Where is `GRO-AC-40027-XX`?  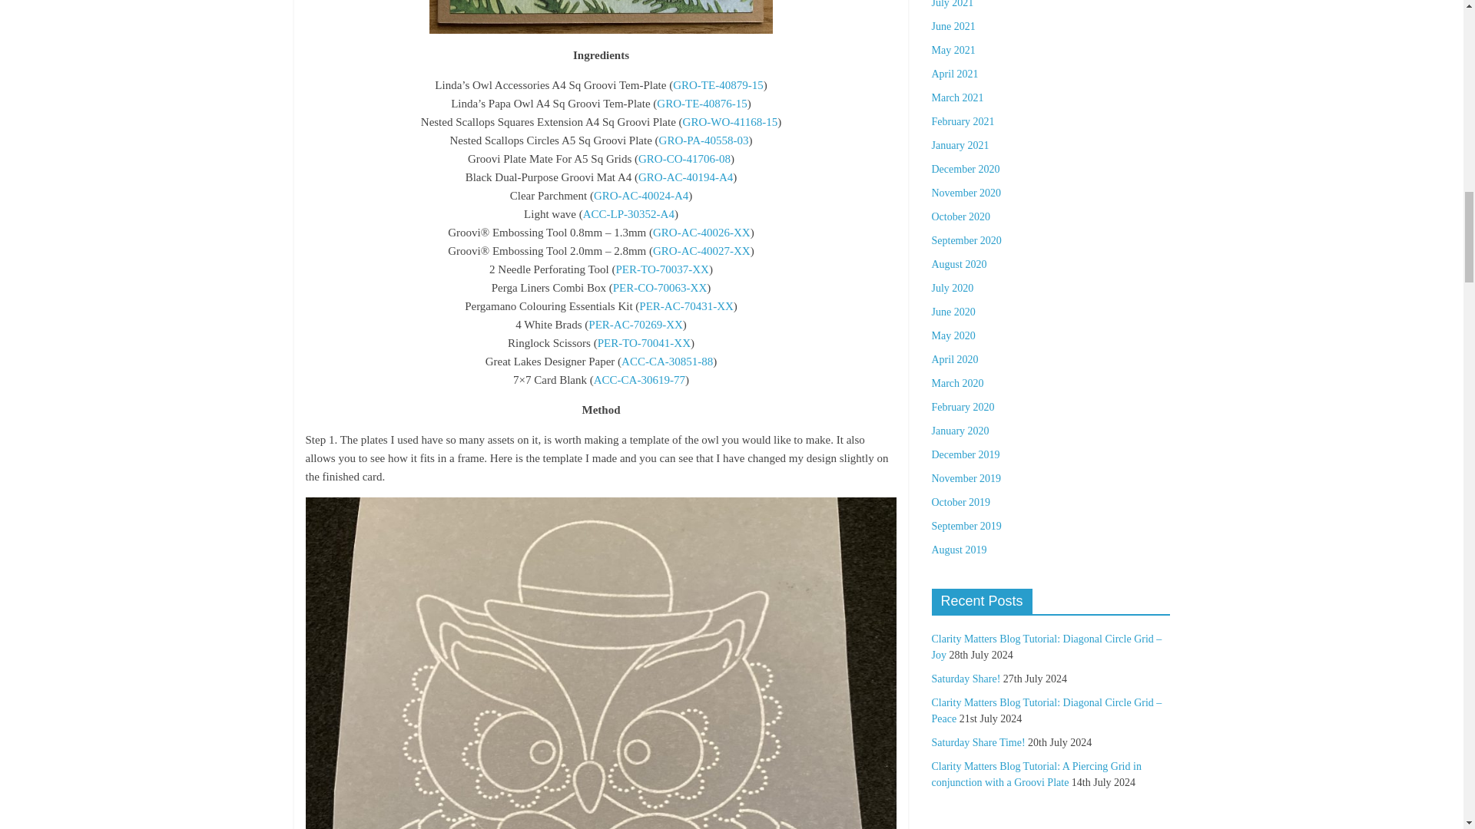
GRO-AC-40027-XX is located at coordinates (702, 250).